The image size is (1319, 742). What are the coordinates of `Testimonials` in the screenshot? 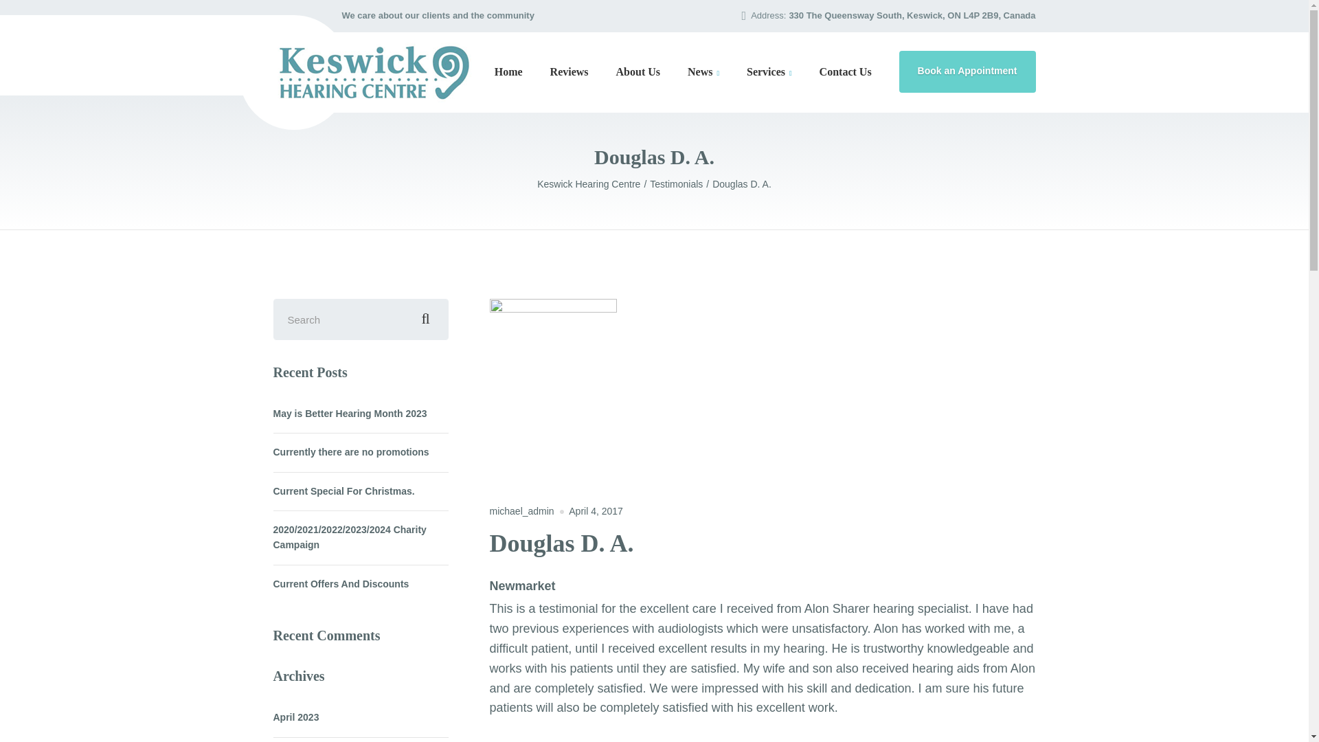 It's located at (681, 184).